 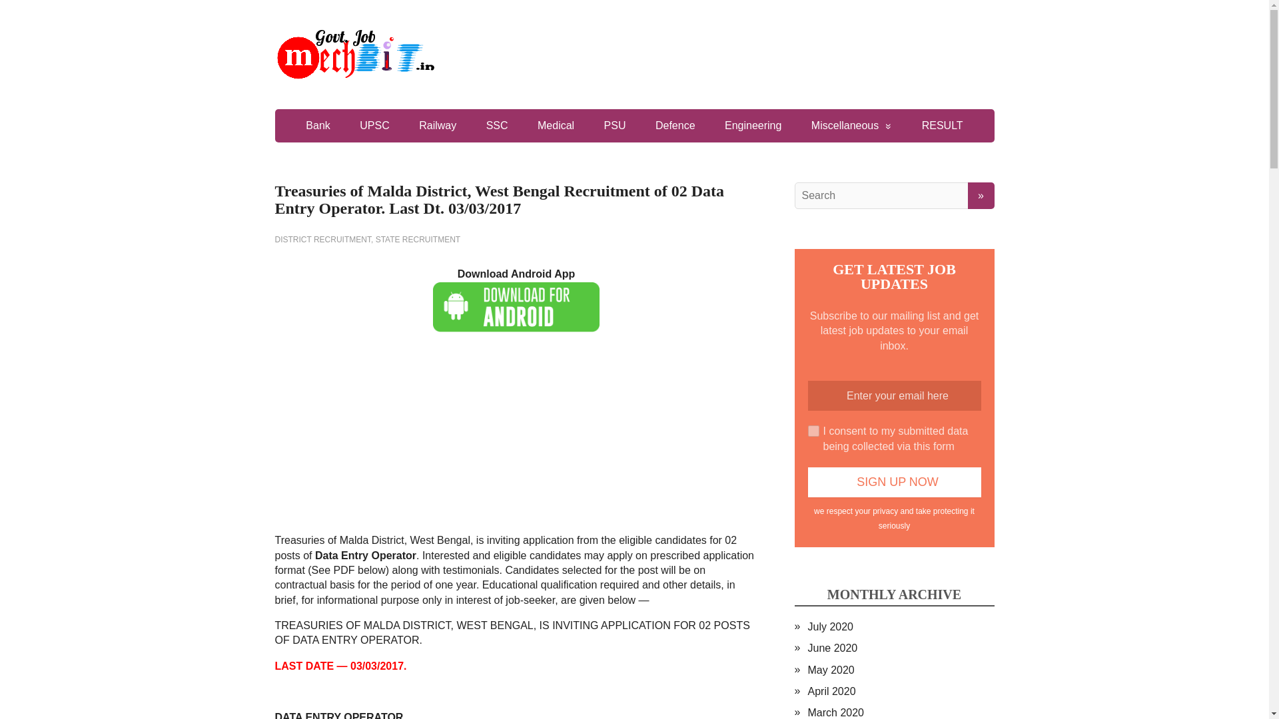 What do you see at coordinates (675, 125) in the screenshot?
I see `Defence` at bounding box center [675, 125].